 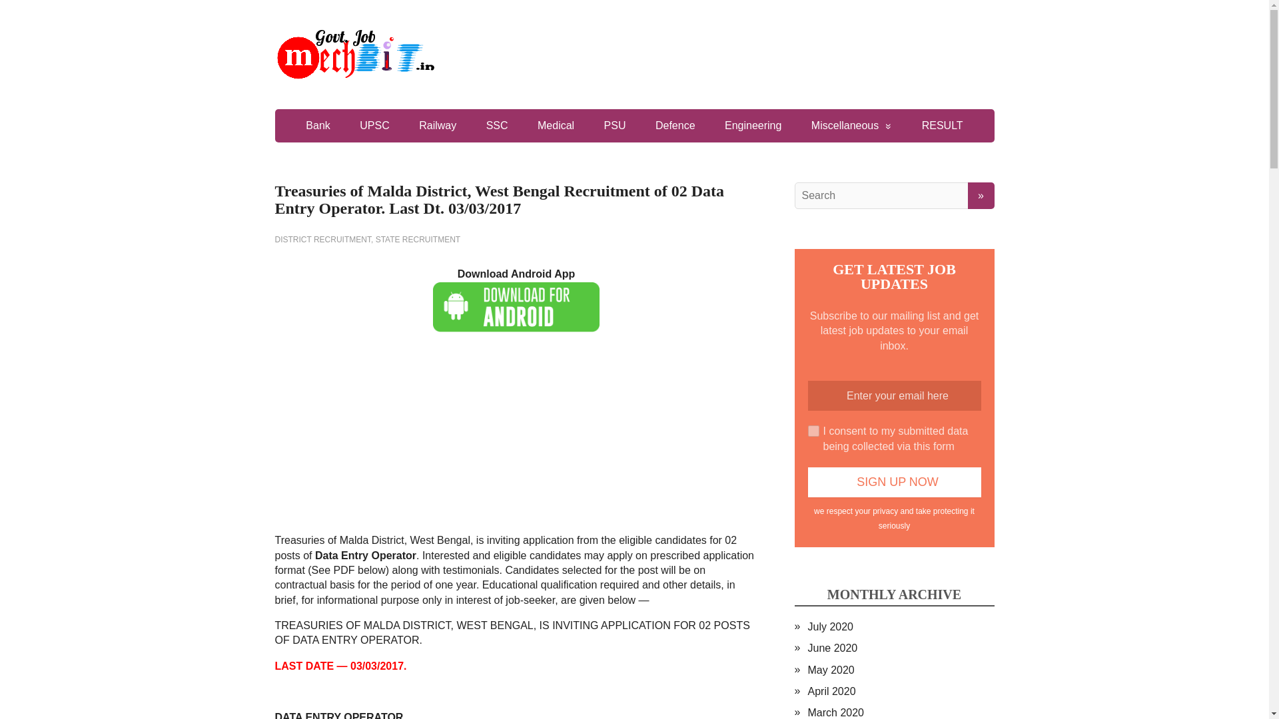 What do you see at coordinates (675, 125) in the screenshot?
I see `Defence` at bounding box center [675, 125].